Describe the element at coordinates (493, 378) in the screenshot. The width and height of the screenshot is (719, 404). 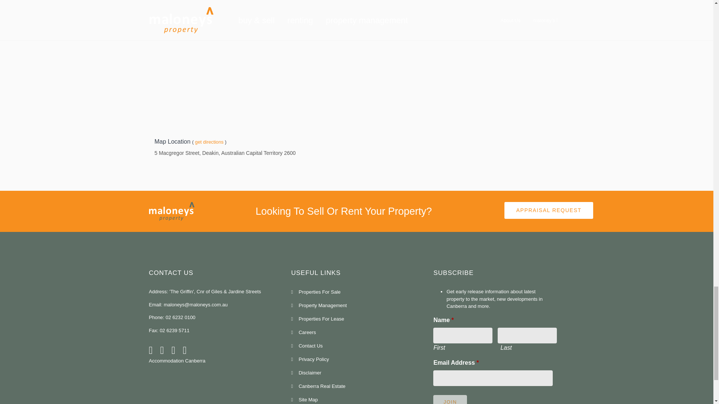
I see `Email Address` at that location.